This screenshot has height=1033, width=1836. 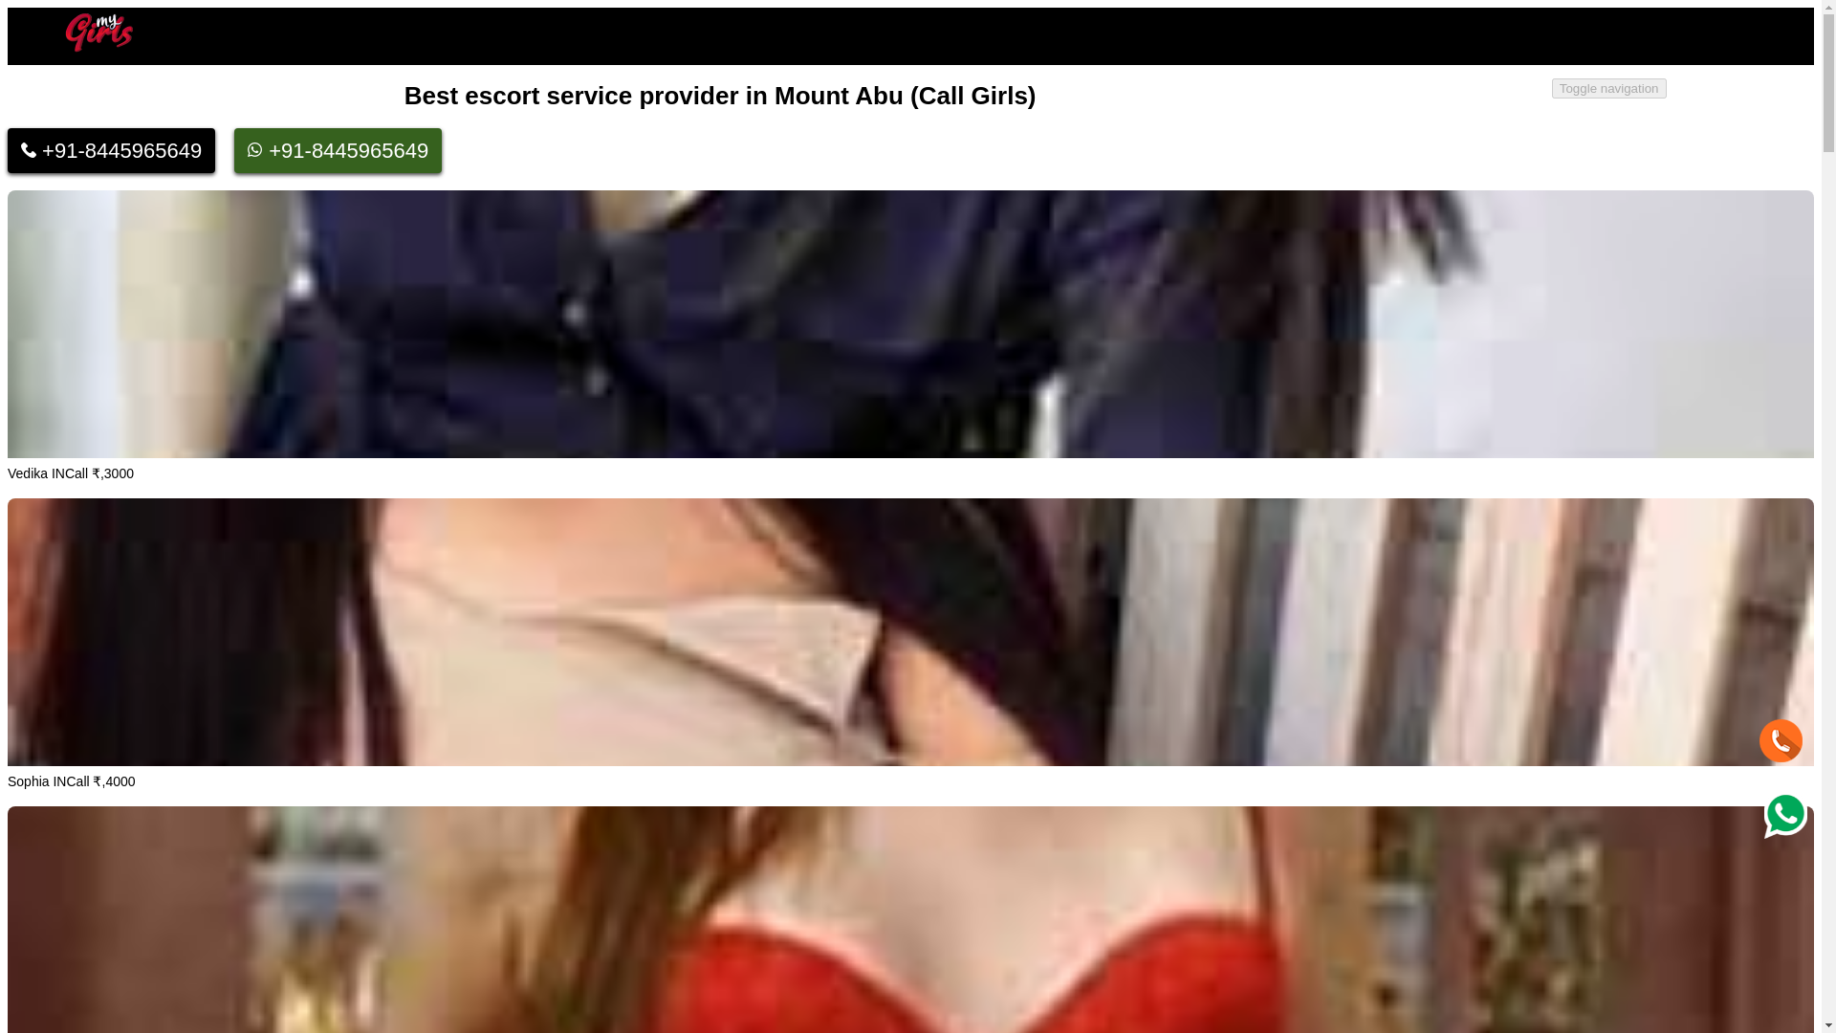 What do you see at coordinates (1608, 88) in the screenshot?
I see `Toggle navigation` at bounding box center [1608, 88].